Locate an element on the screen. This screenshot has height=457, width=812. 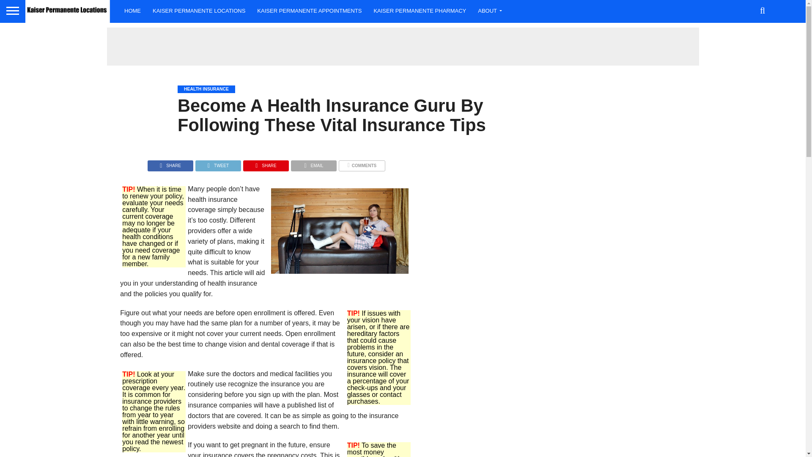
HOME is located at coordinates (133, 10).